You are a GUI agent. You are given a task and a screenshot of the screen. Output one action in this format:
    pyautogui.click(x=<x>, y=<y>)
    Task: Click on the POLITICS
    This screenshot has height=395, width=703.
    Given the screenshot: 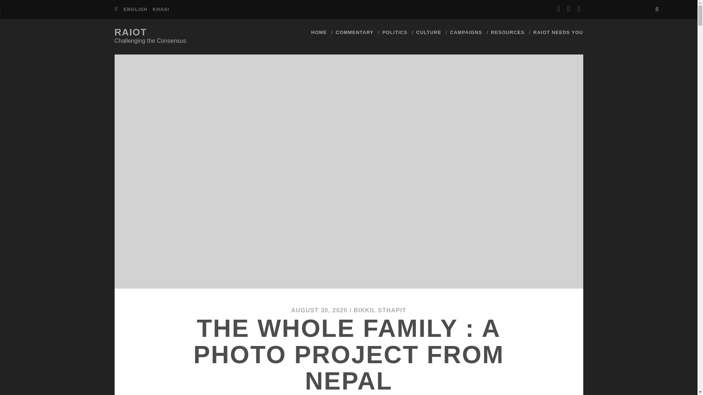 What is the action you would take?
    pyautogui.click(x=395, y=32)
    